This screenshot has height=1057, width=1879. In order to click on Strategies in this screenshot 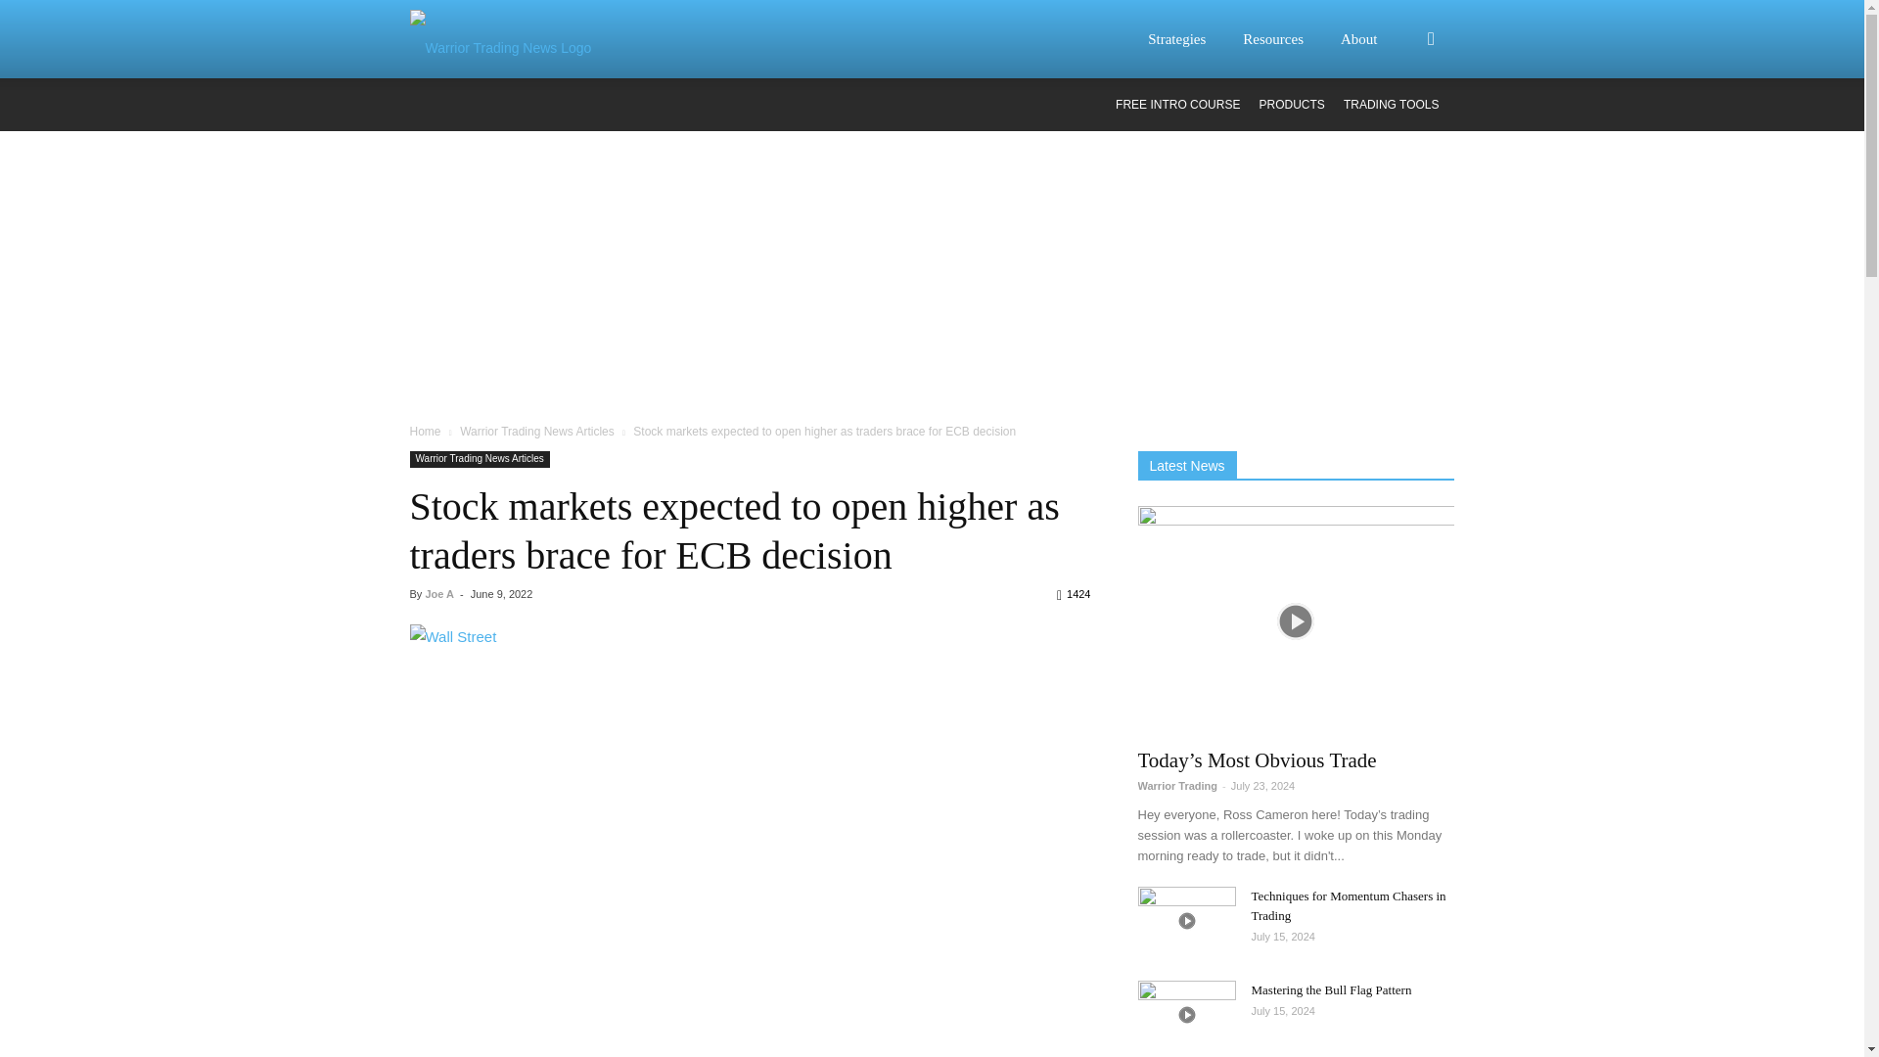, I will do `click(1188, 39)`.